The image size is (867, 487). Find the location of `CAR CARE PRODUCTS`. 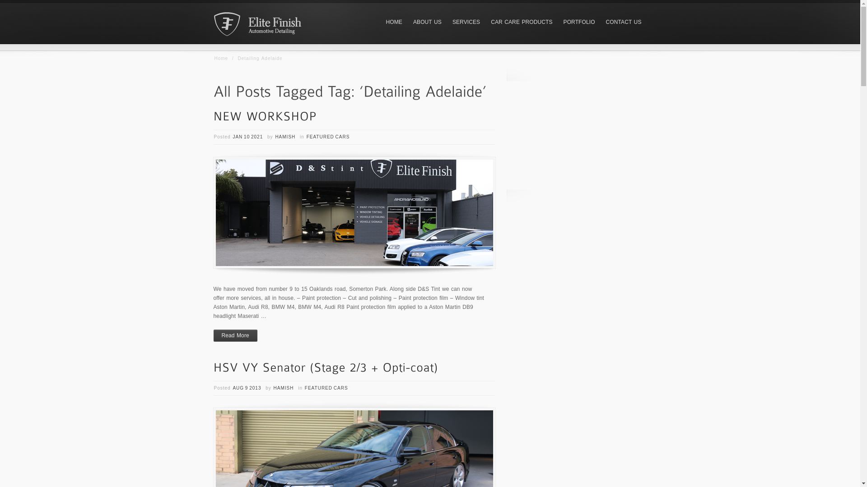

CAR CARE PRODUCTS is located at coordinates (522, 23).